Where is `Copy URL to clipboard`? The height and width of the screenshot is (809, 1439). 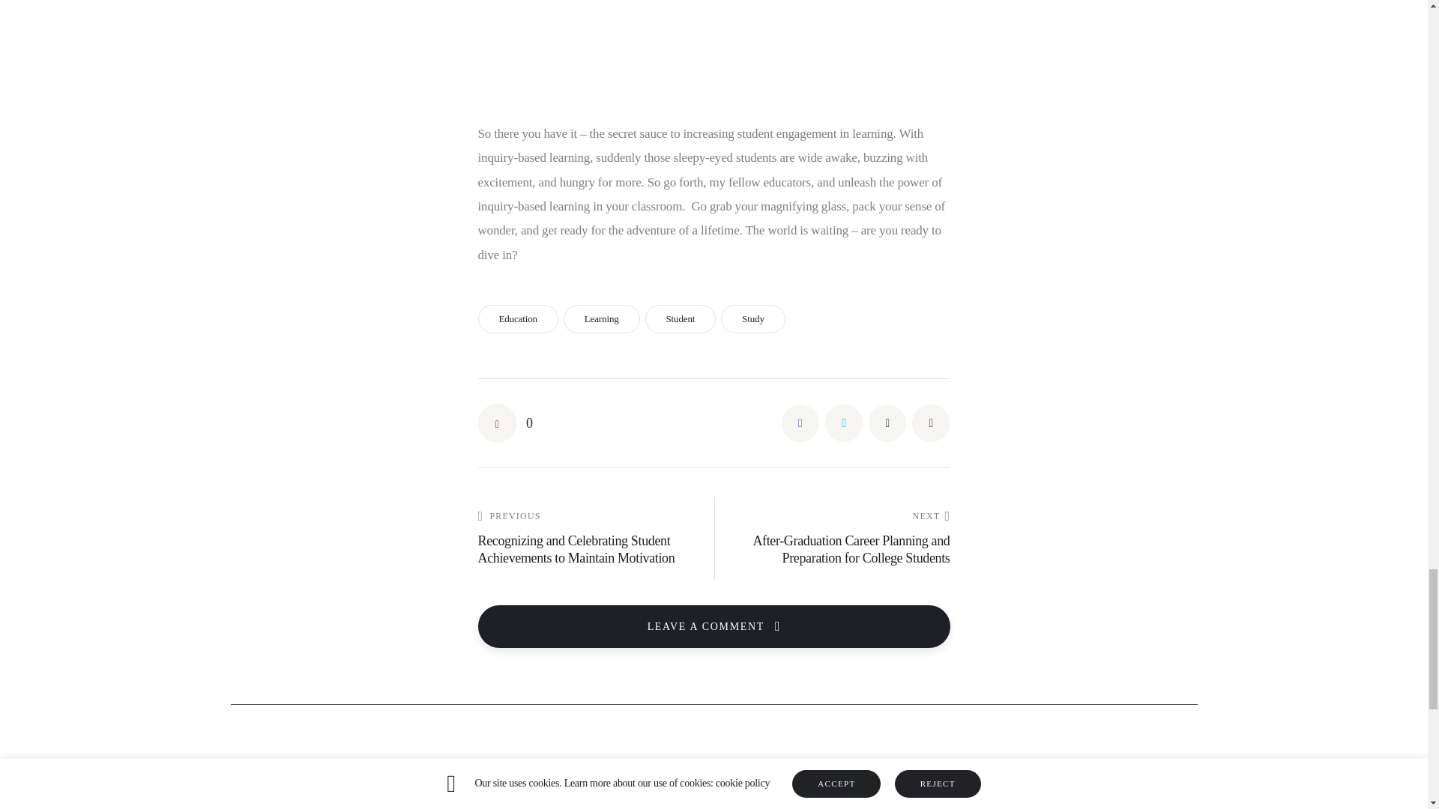 Copy URL to clipboard is located at coordinates (931, 422).